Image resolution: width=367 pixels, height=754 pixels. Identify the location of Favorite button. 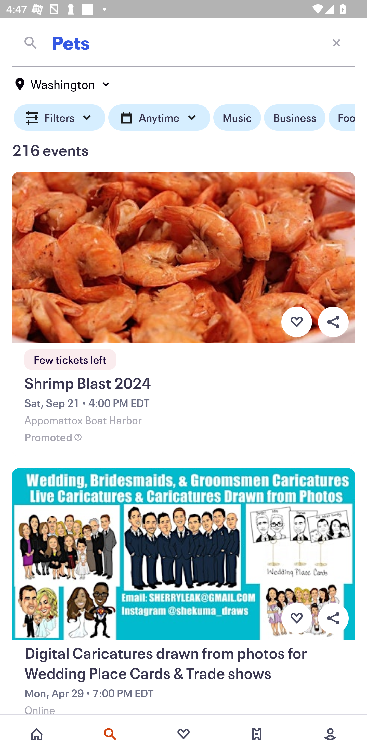
(296, 618).